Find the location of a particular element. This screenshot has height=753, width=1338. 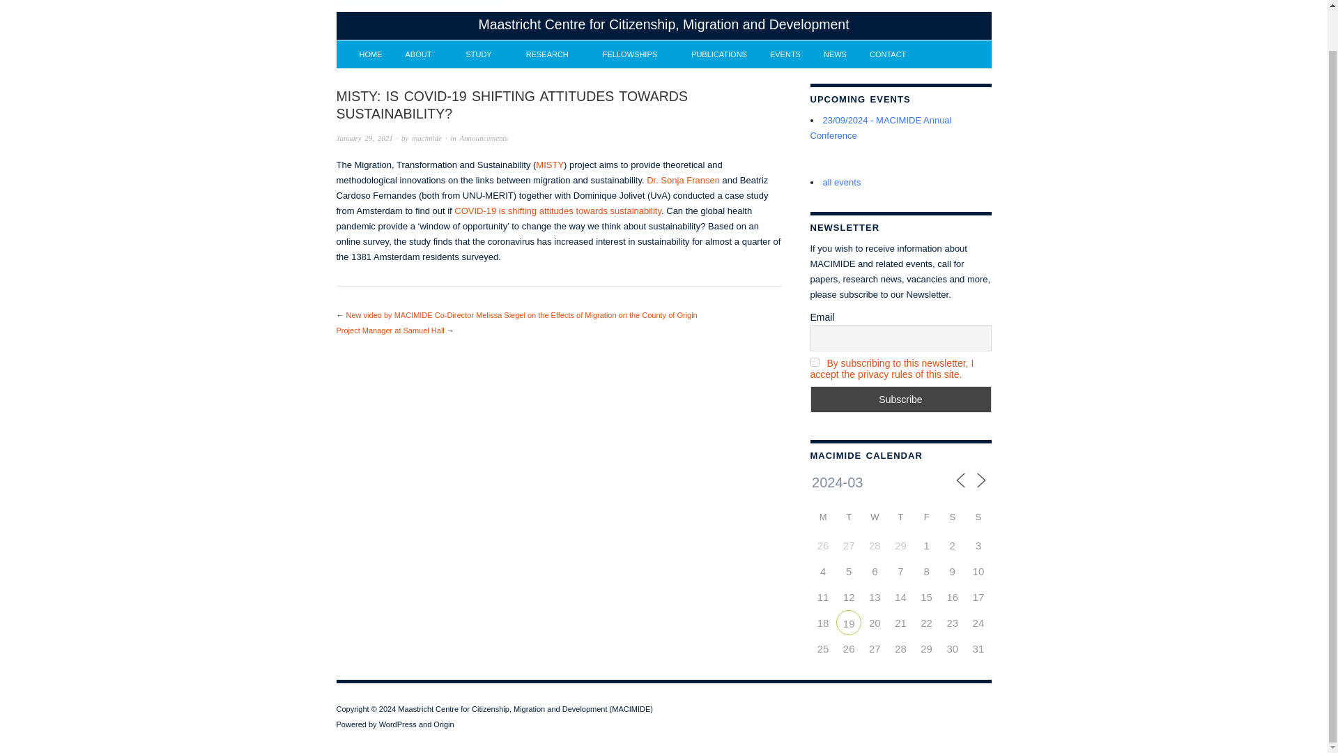

macimide is located at coordinates (426, 138).